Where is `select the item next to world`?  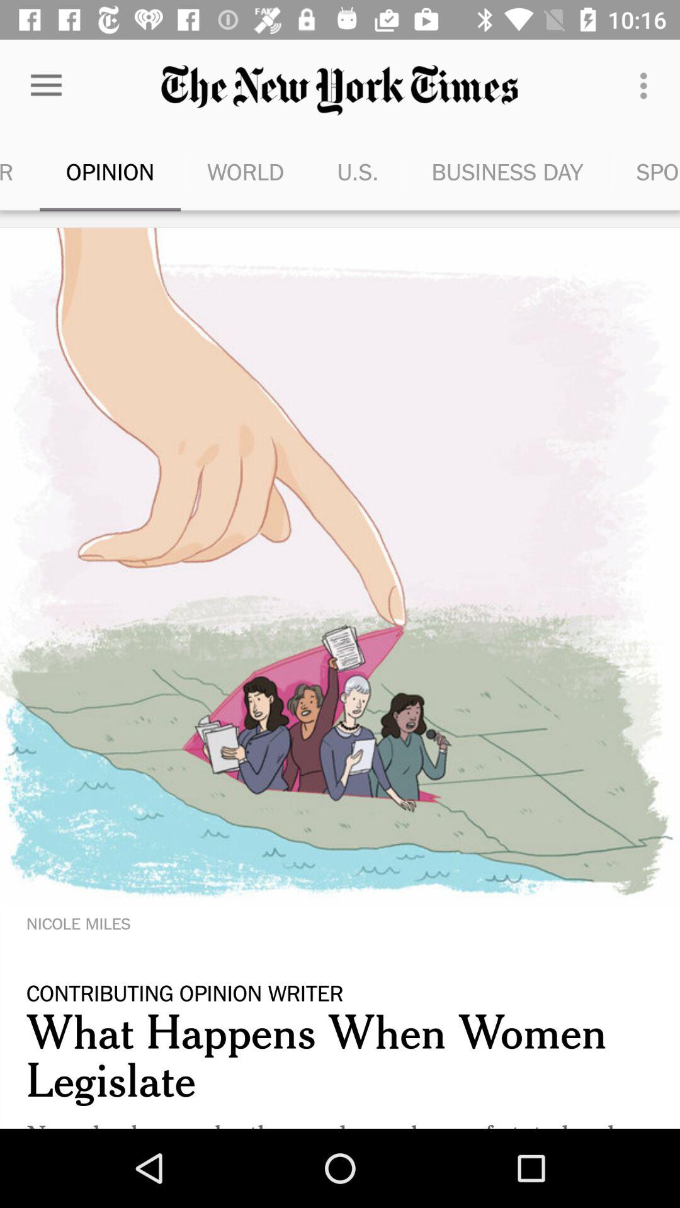
select the item next to world is located at coordinates (358, 171).